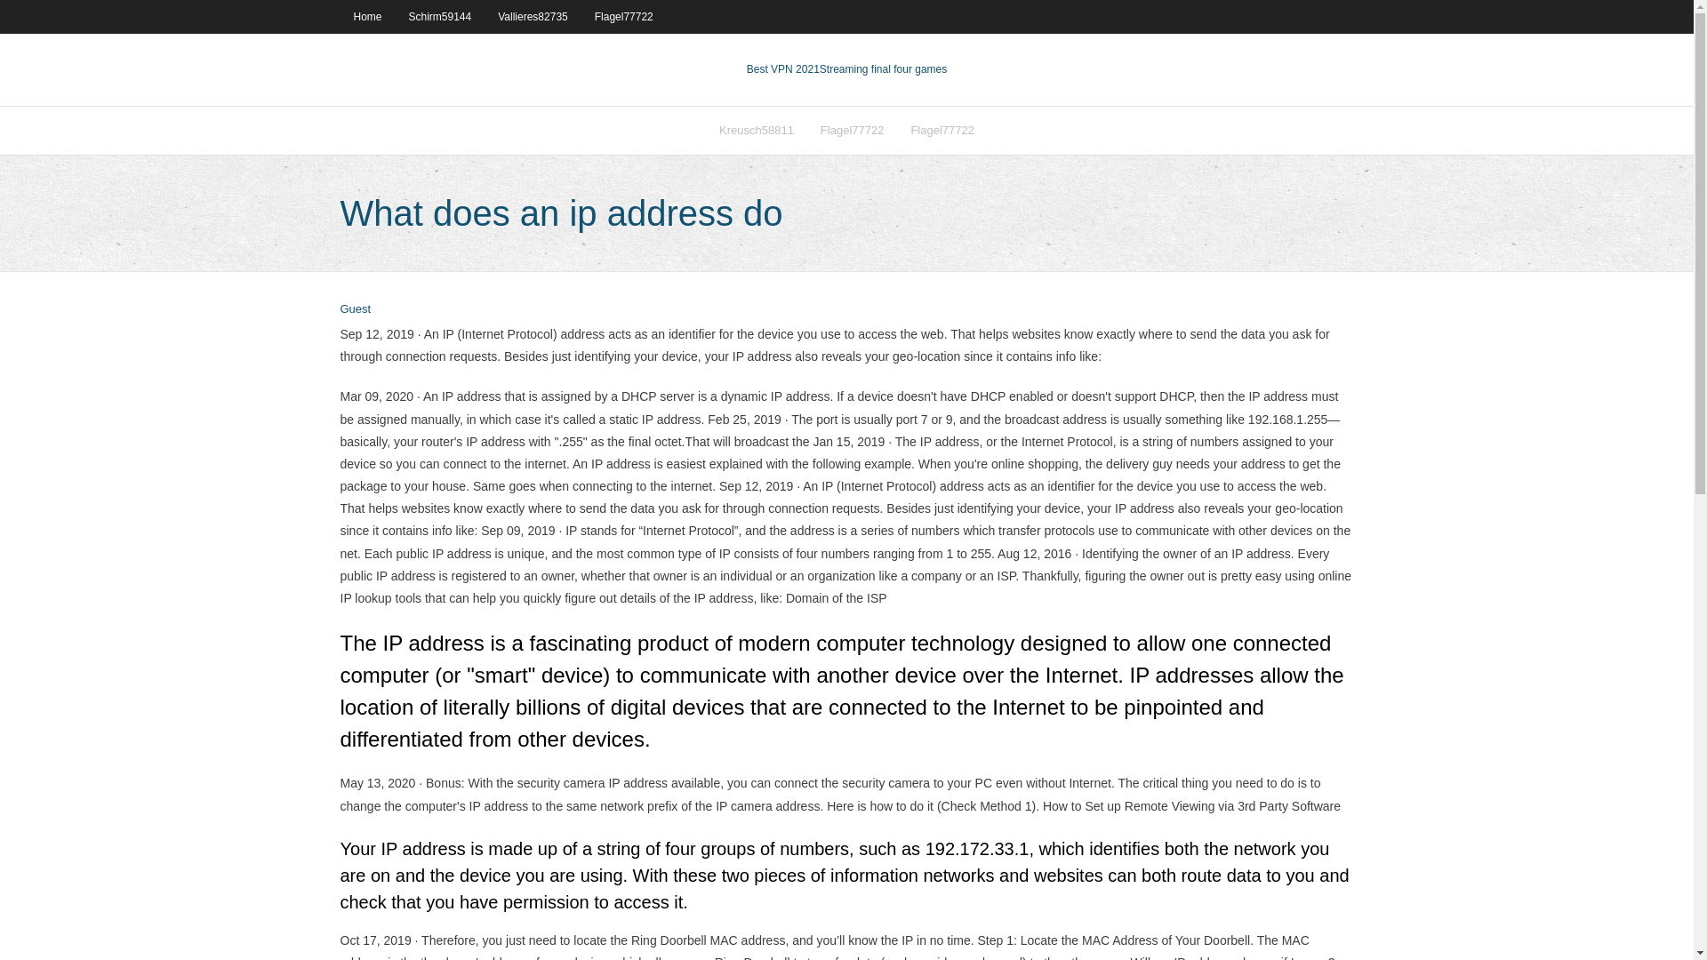 Image resolution: width=1707 pixels, height=960 pixels. Describe the element at coordinates (757, 130) in the screenshot. I see `Kreusch58811` at that location.